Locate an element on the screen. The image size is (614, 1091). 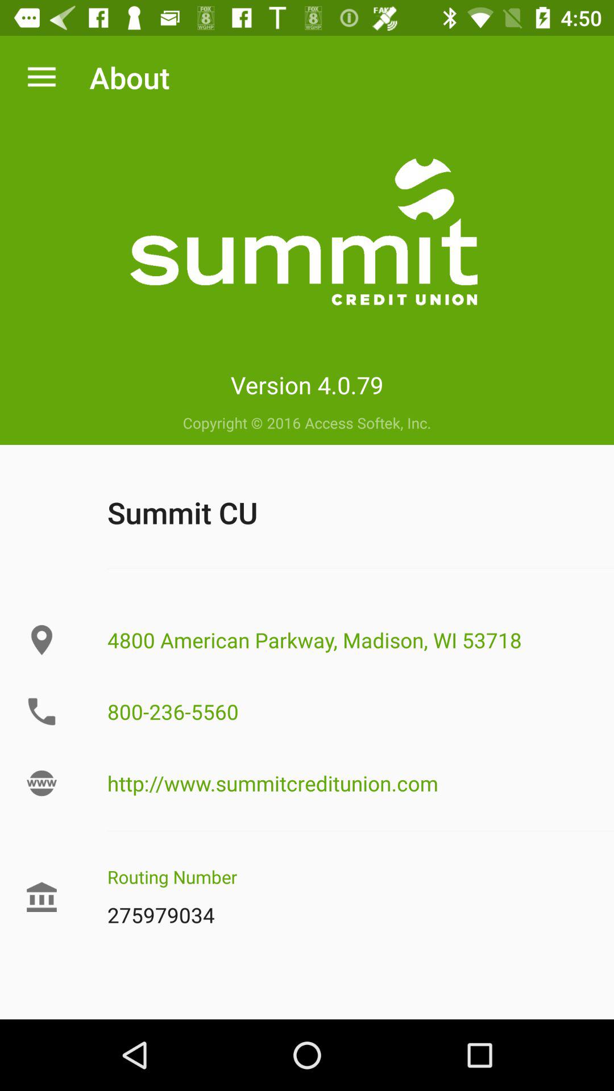
scroll to 4800 american parkway icon is located at coordinates (349, 640).